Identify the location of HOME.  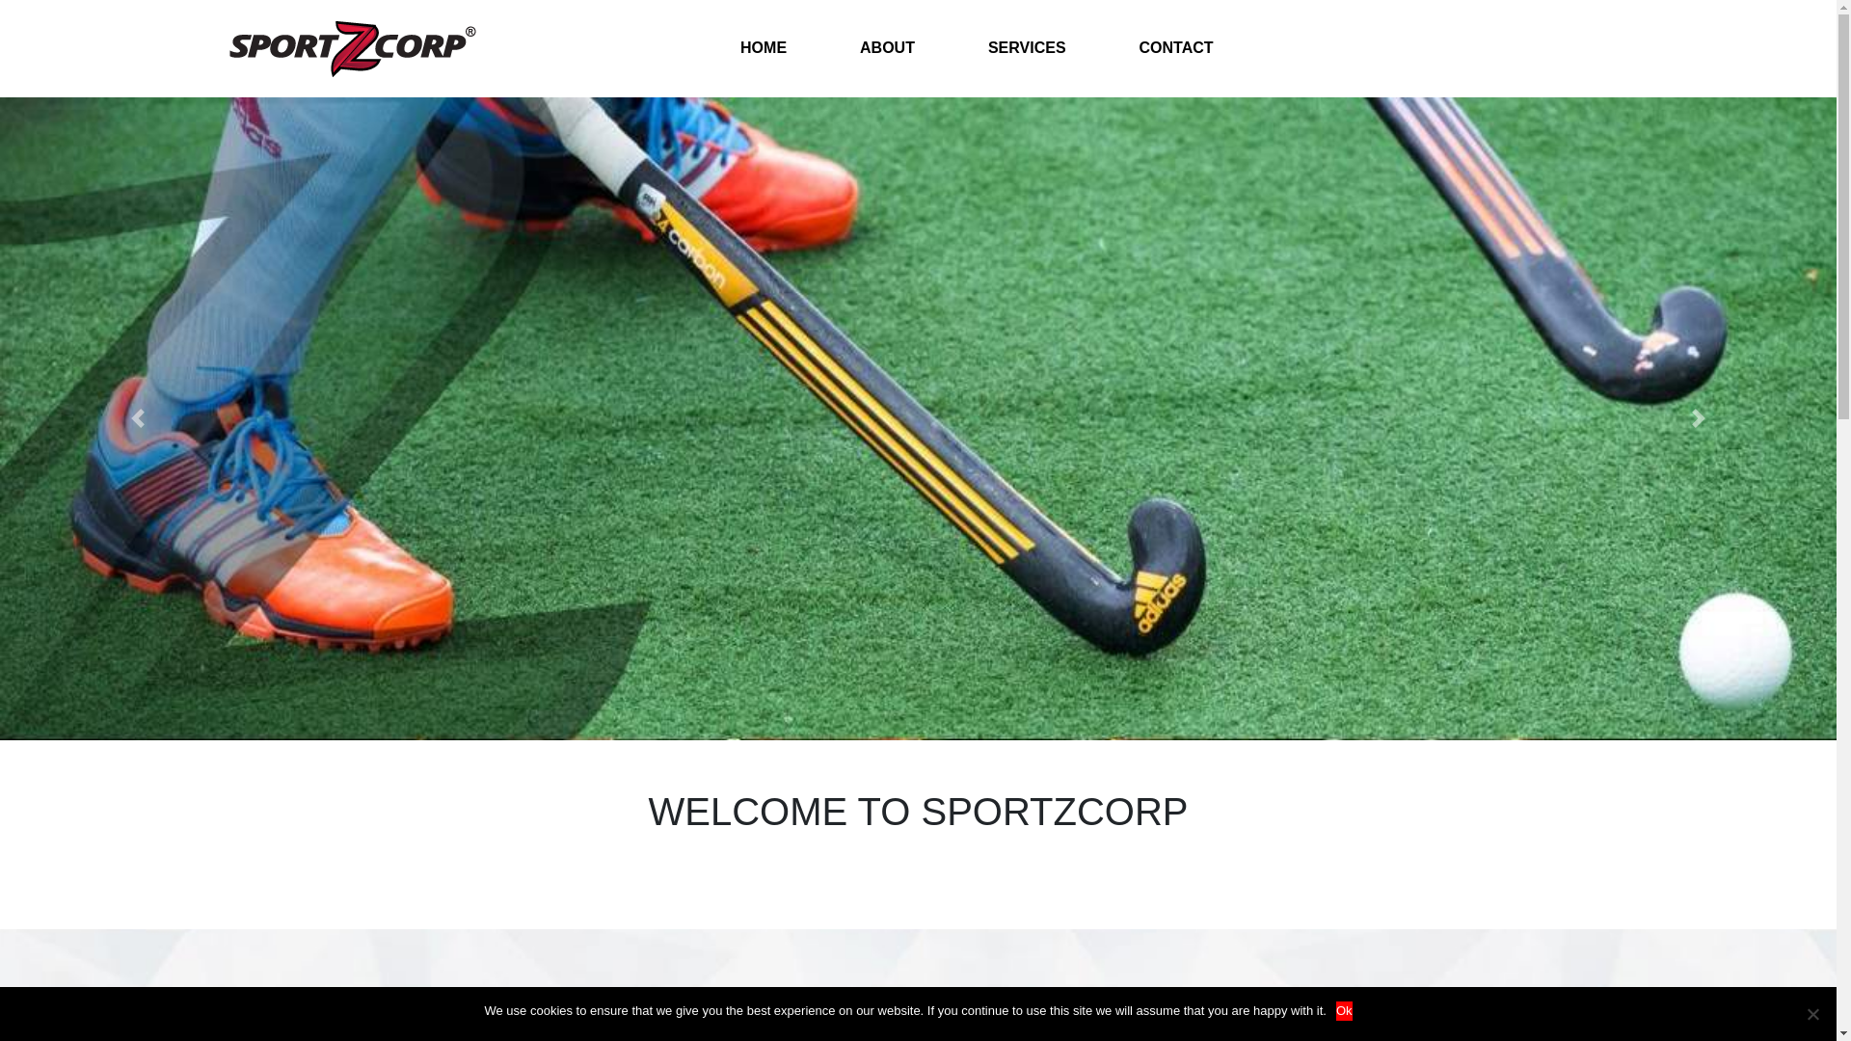
(764, 48).